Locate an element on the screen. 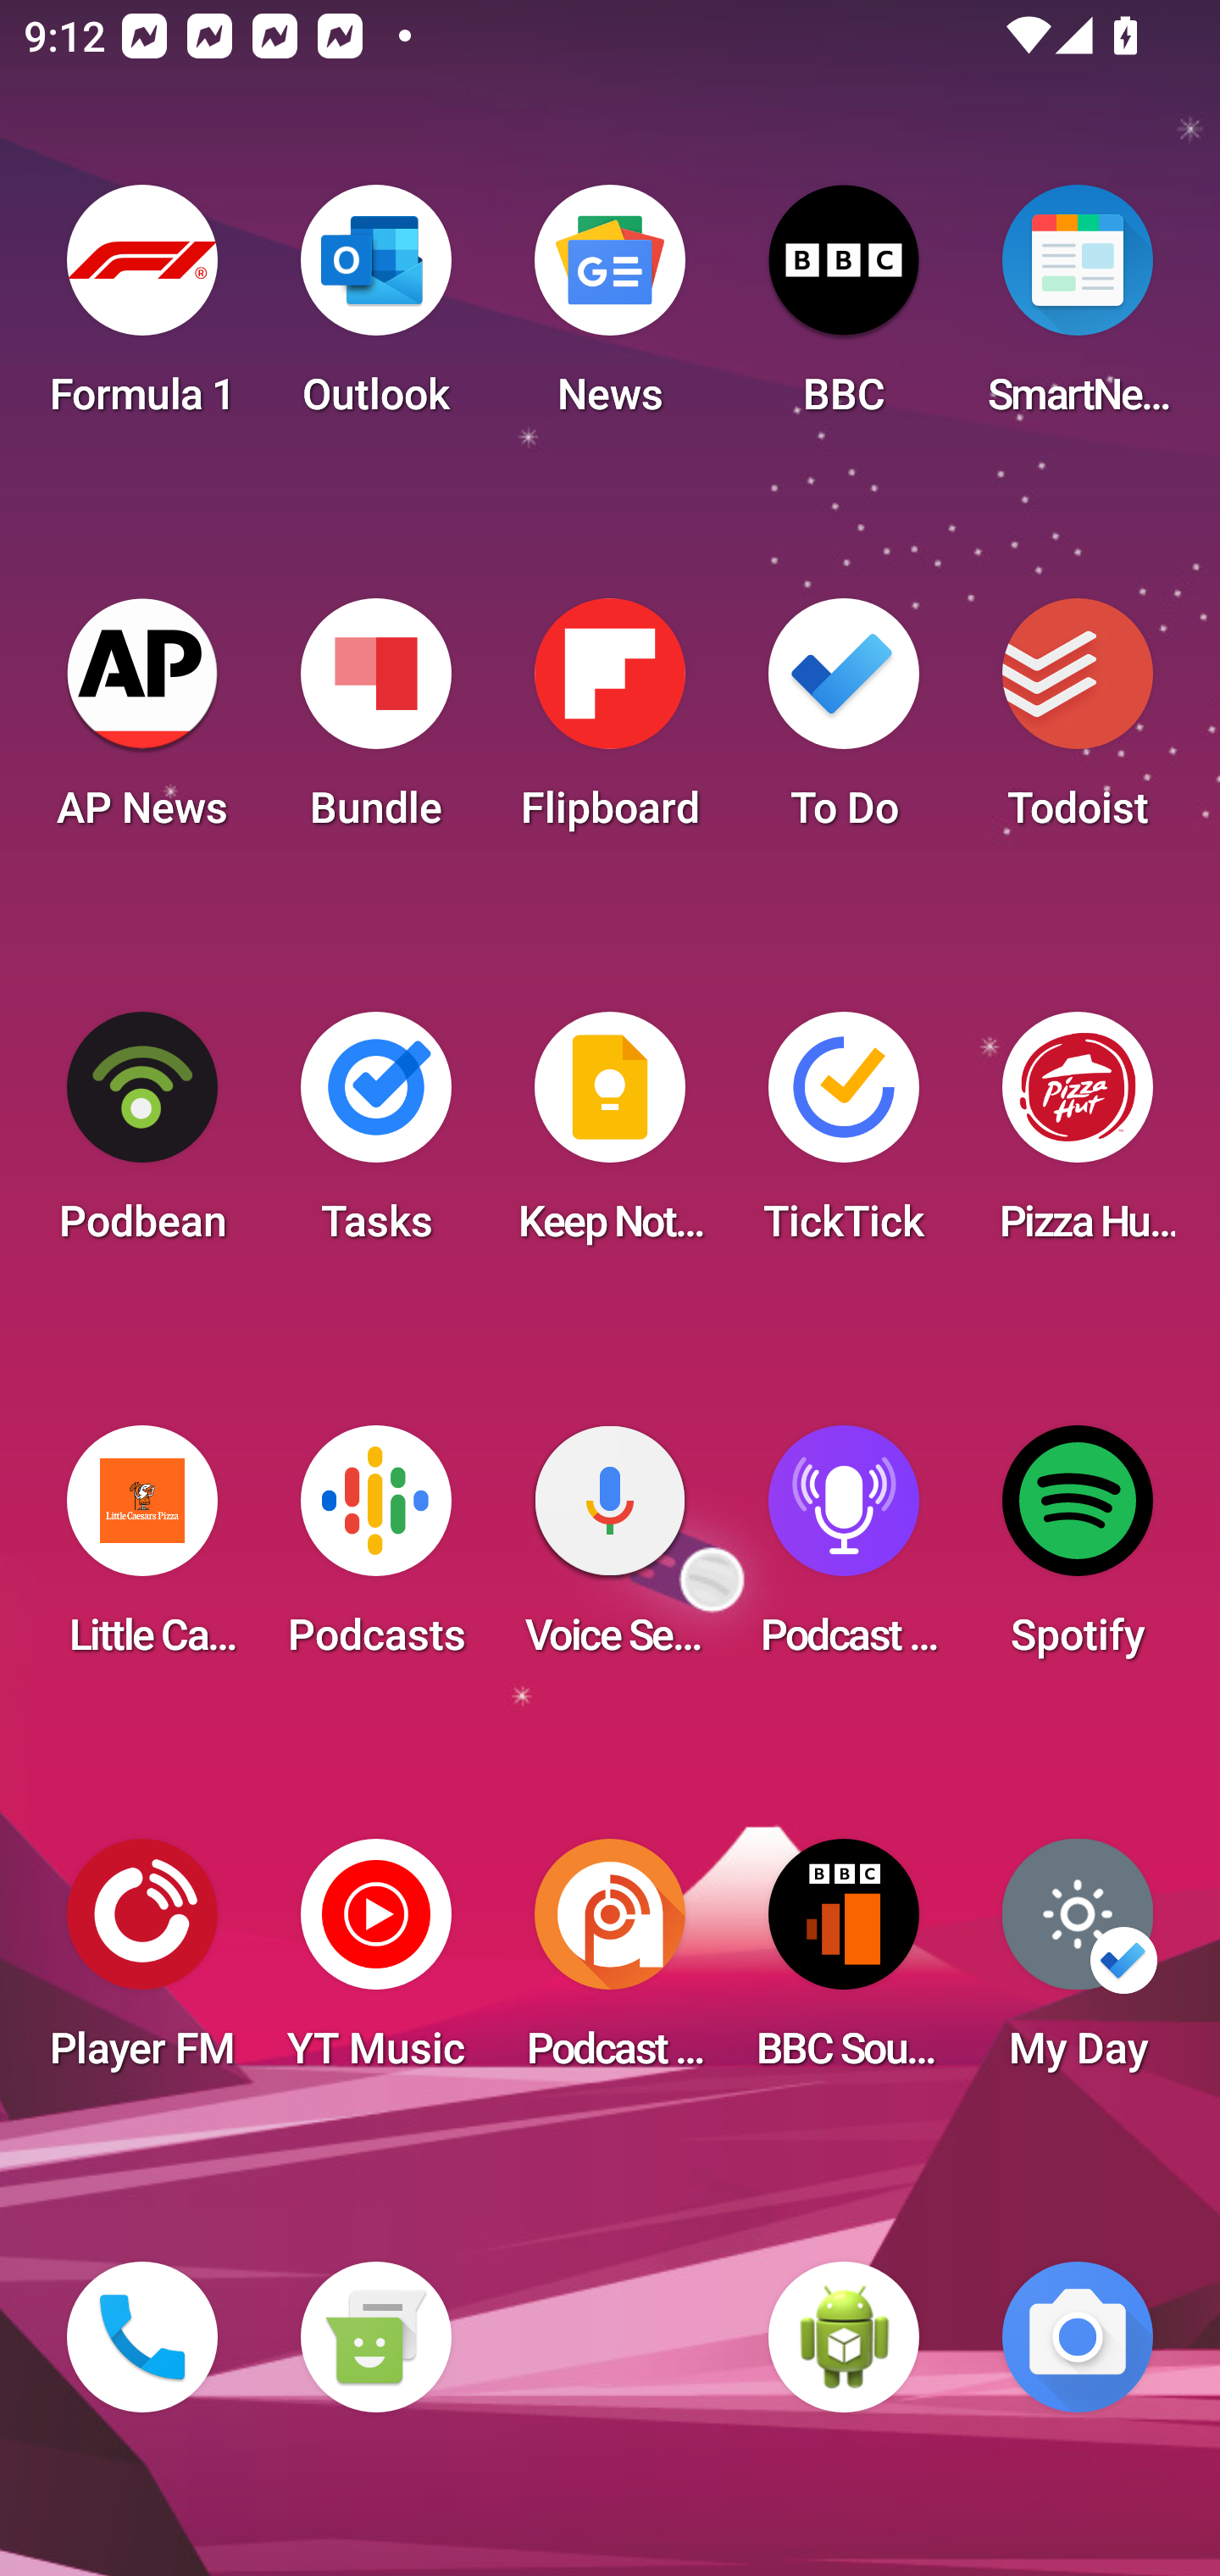  News is located at coordinates (610, 310).